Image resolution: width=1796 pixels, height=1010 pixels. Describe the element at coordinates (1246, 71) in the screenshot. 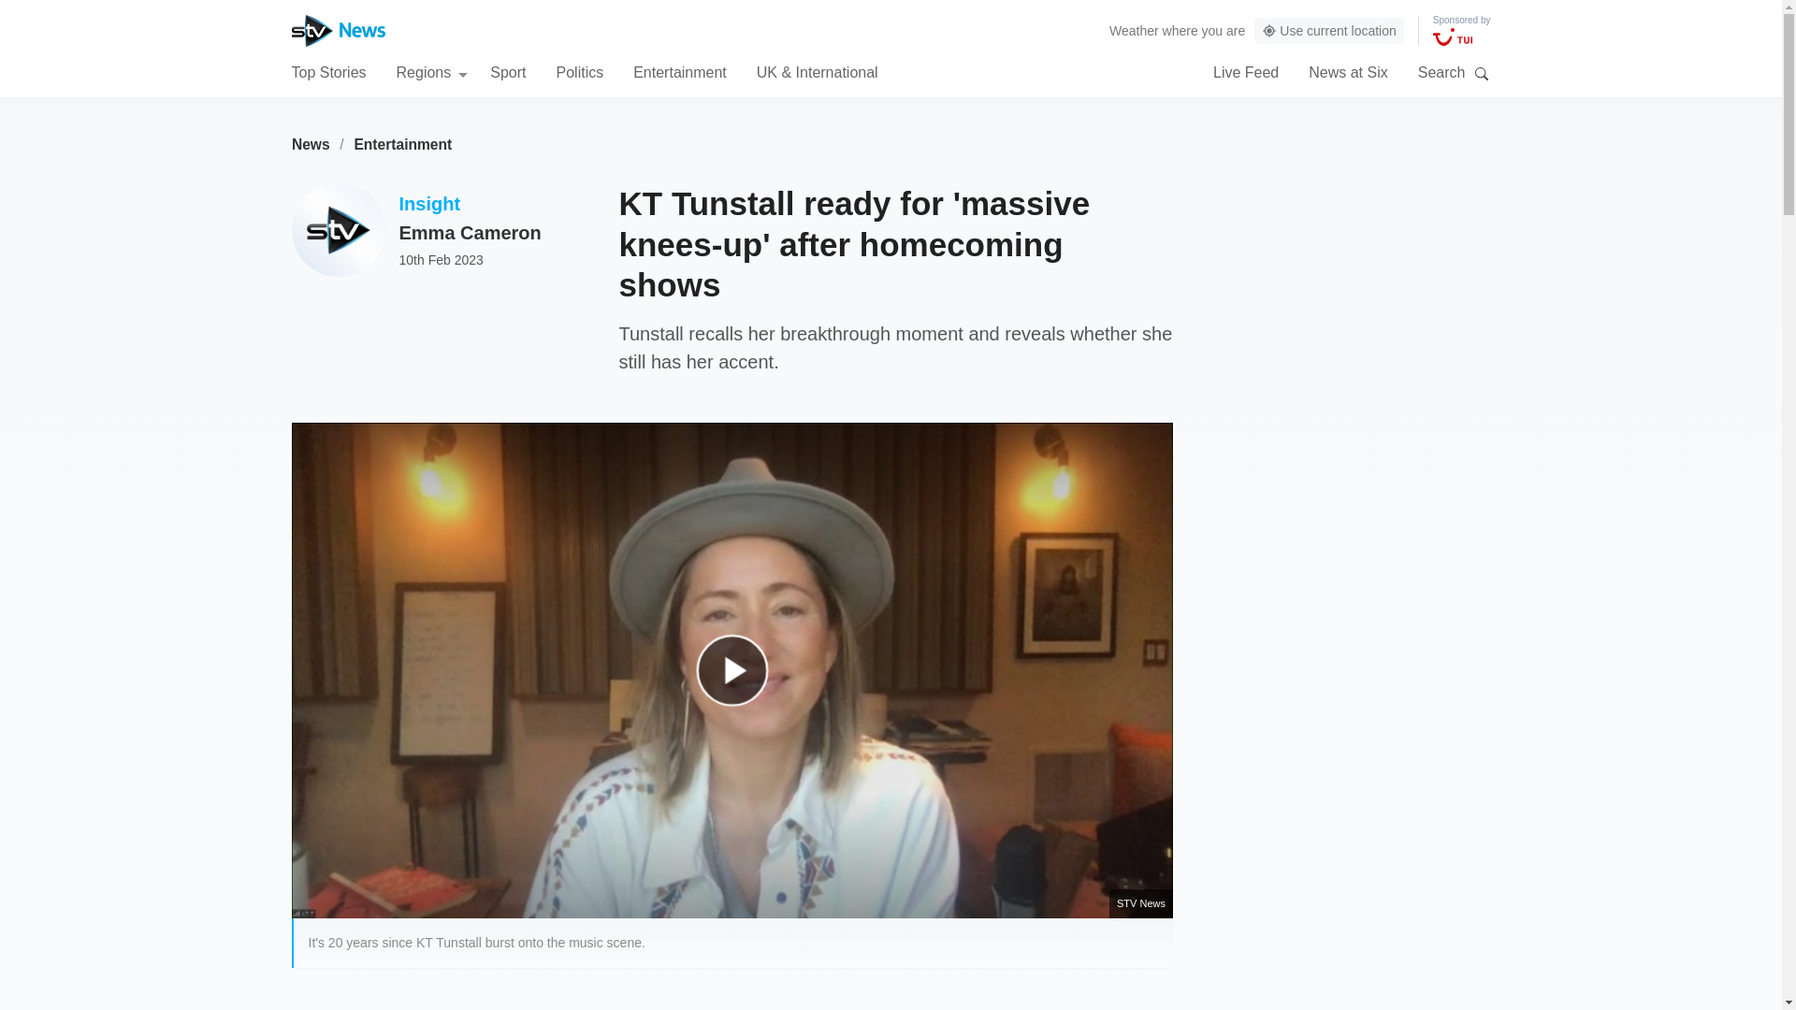

I see `Live Feed` at that location.